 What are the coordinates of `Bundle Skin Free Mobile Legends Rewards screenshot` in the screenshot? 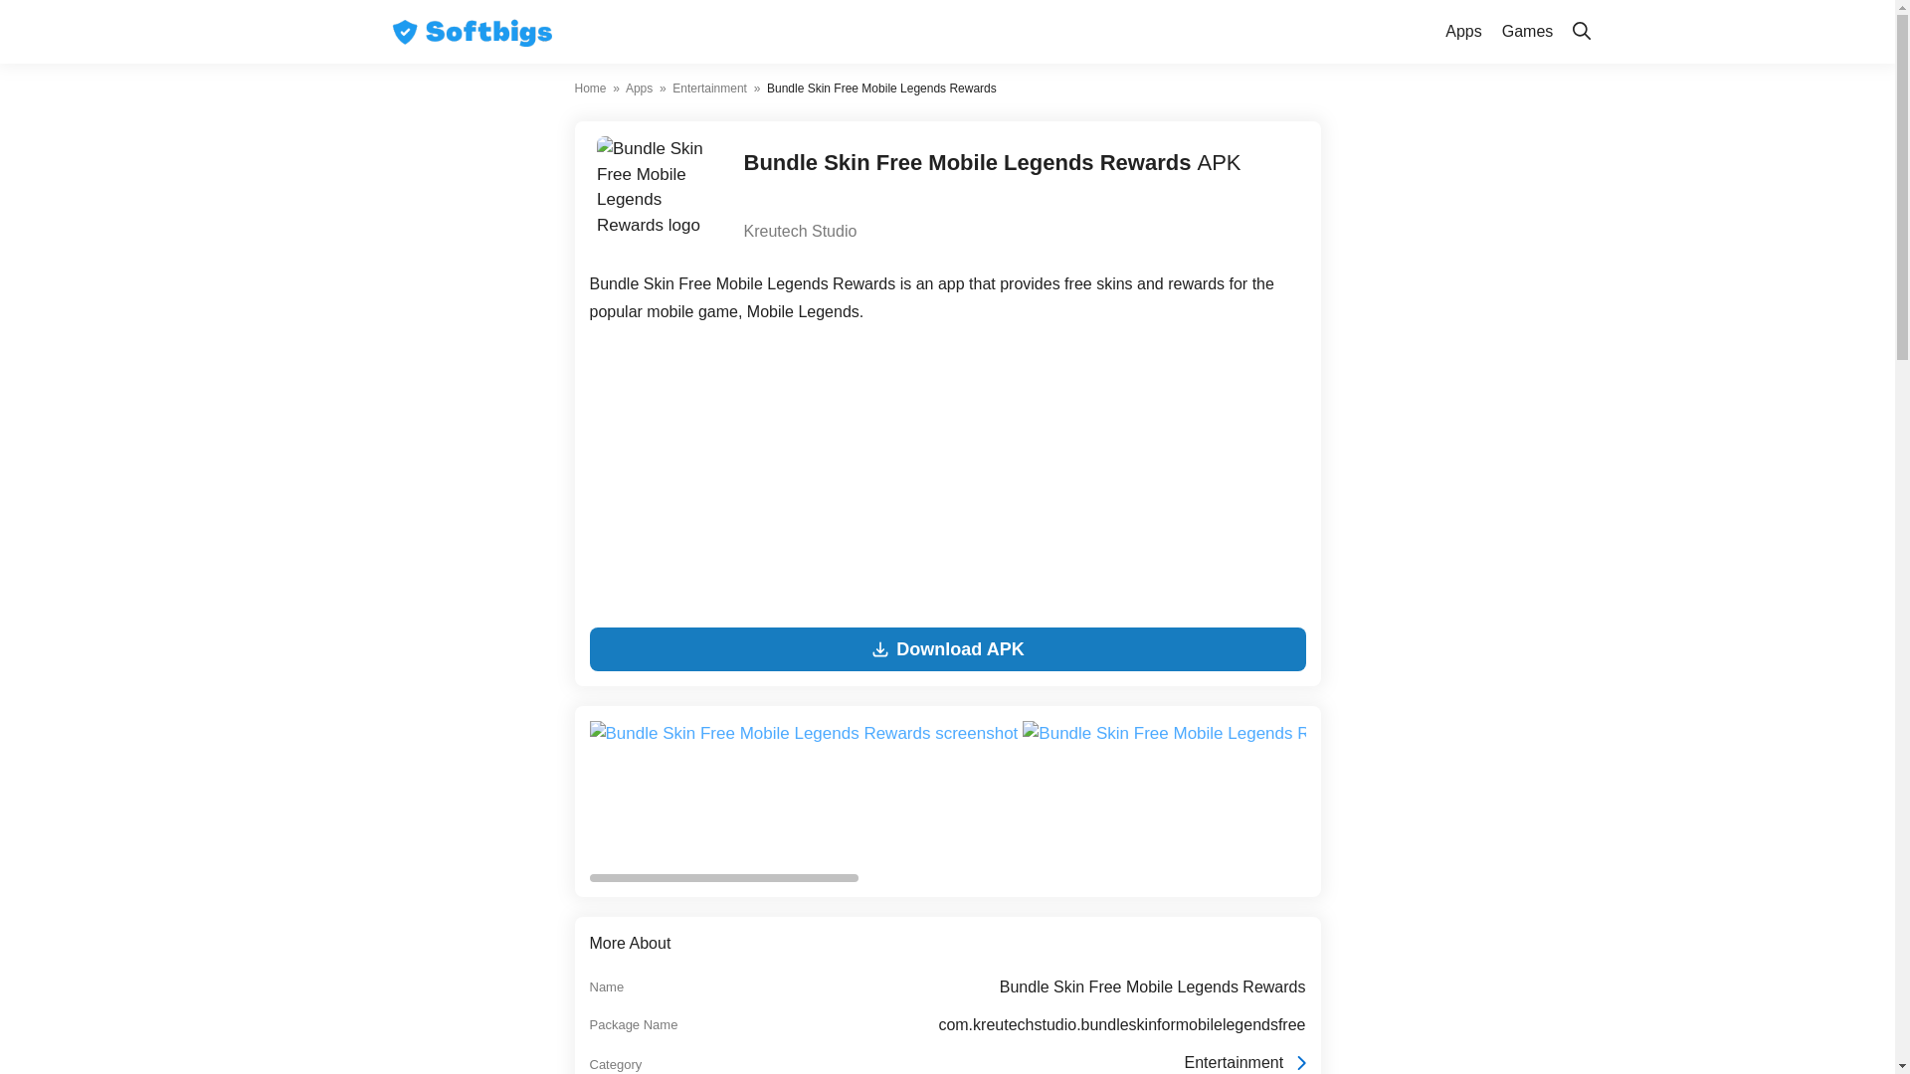 It's located at (1237, 733).